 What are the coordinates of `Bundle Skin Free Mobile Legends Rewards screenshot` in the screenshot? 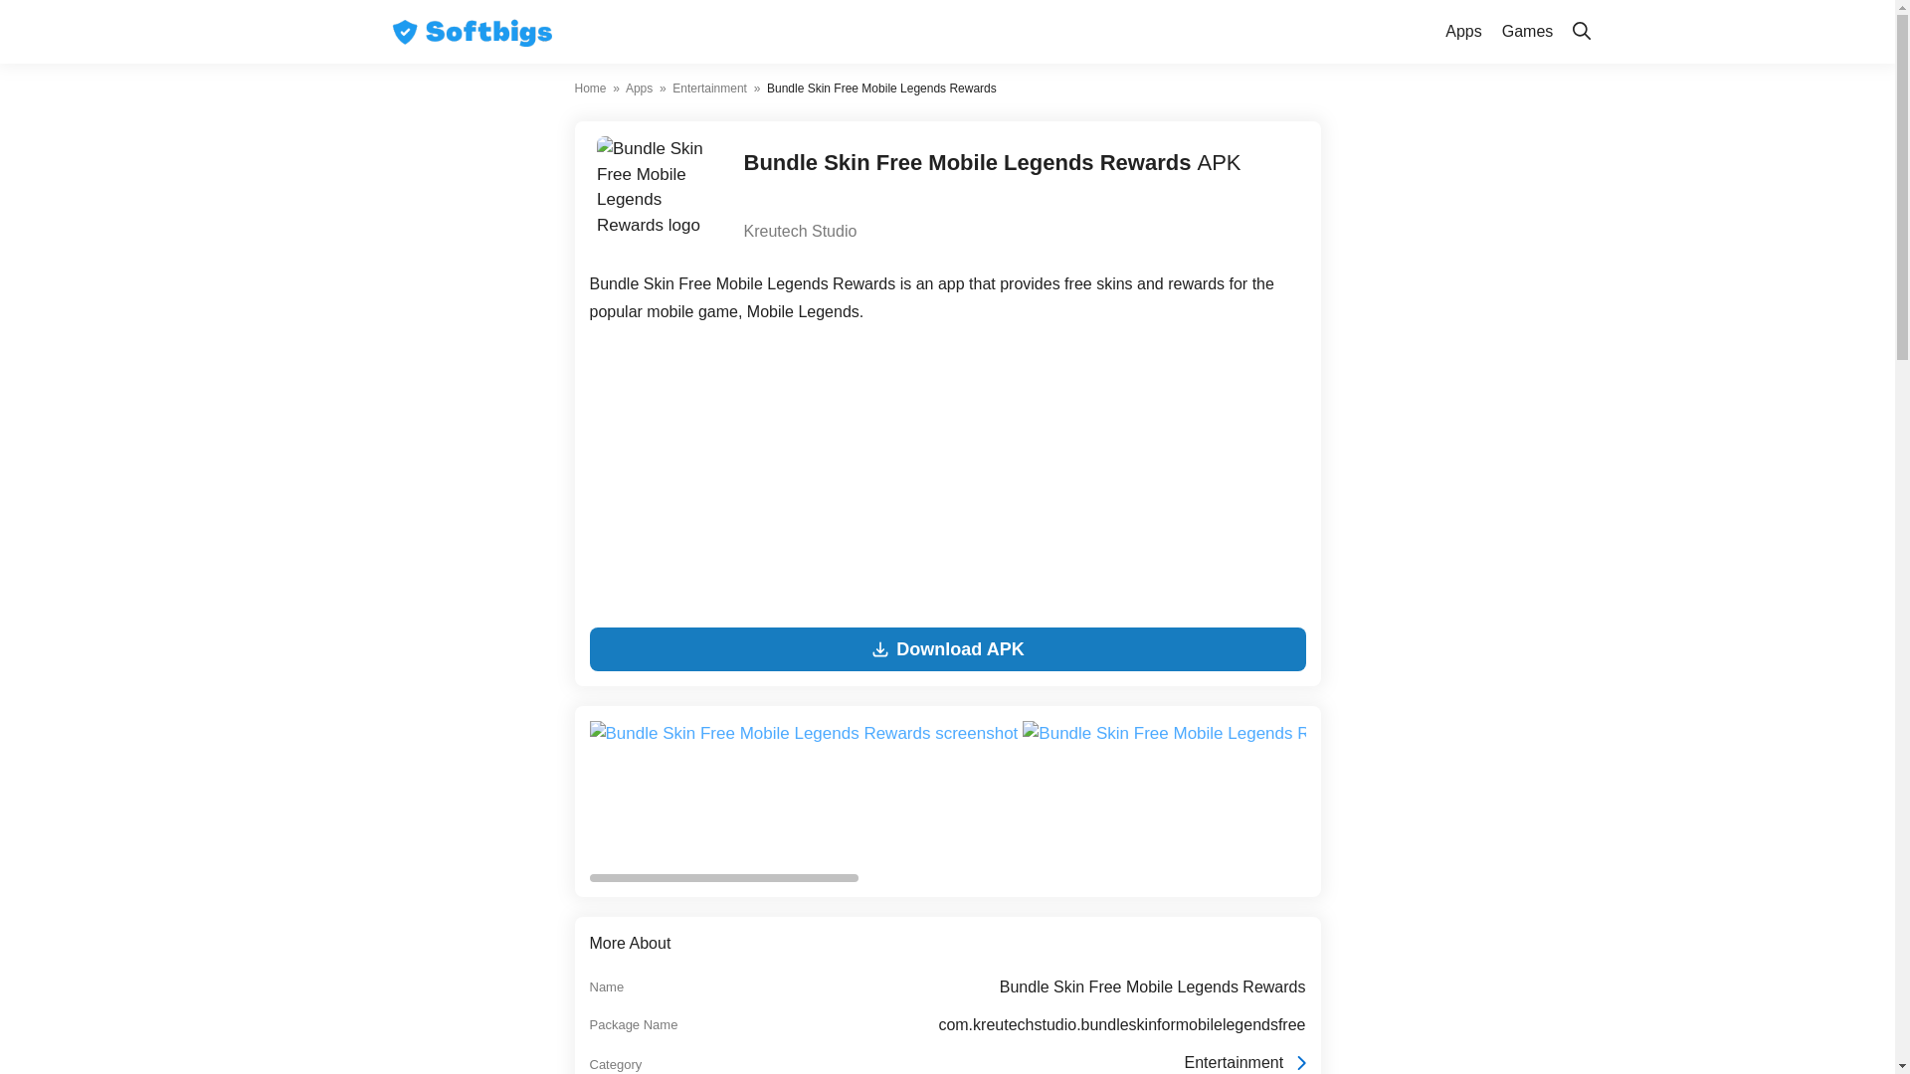 It's located at (1237, 733).